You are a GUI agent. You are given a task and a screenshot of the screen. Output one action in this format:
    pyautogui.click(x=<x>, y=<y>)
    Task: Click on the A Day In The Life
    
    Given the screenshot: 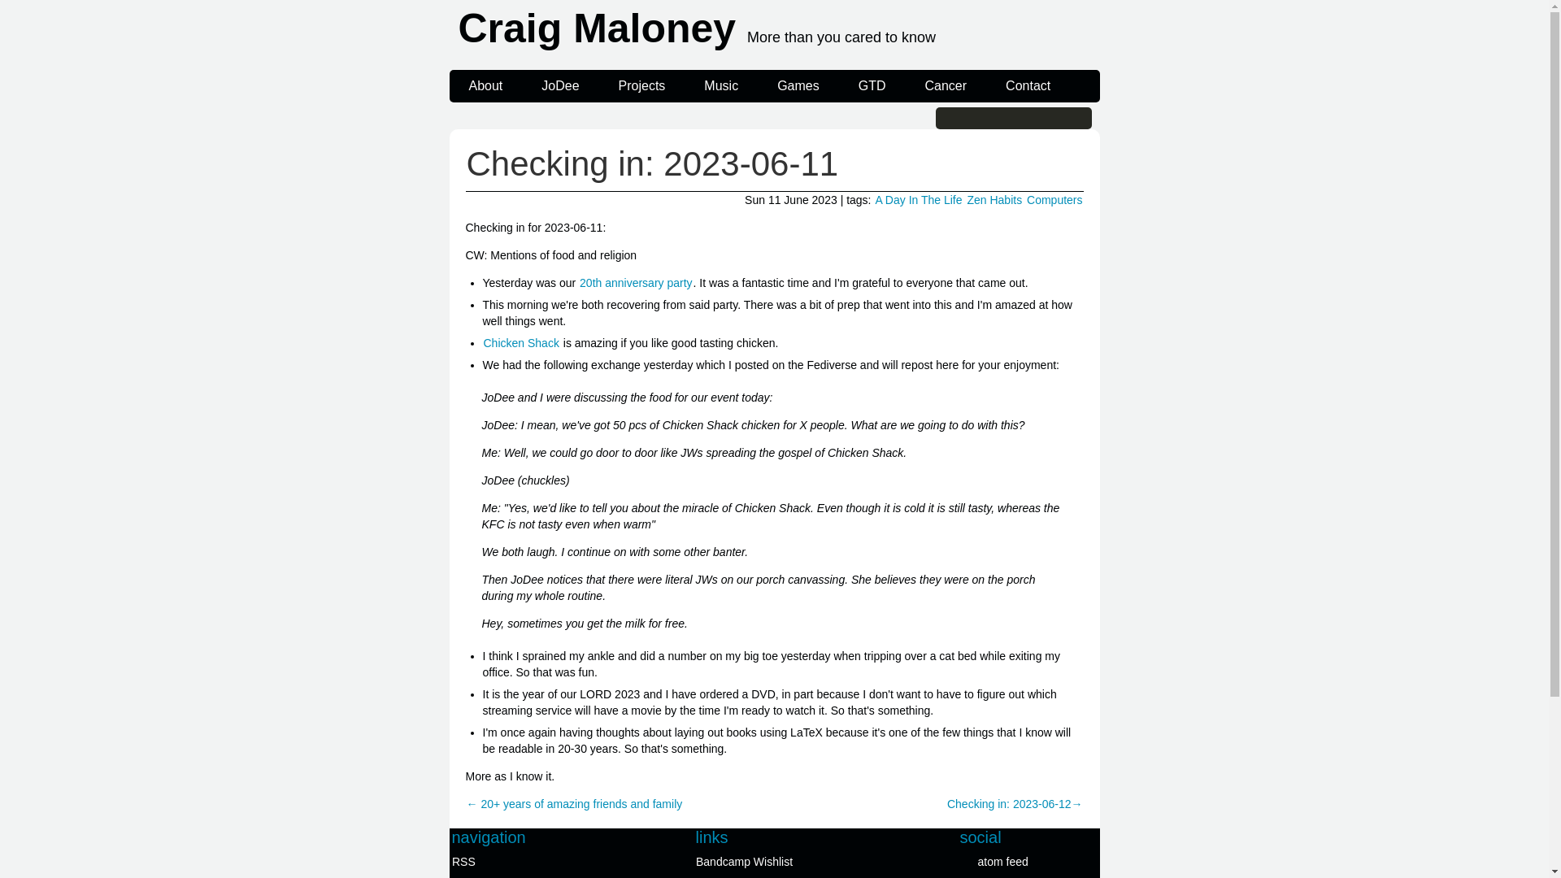 What is the action you would take?
    pyautogui.click(x=919, y=199)
    